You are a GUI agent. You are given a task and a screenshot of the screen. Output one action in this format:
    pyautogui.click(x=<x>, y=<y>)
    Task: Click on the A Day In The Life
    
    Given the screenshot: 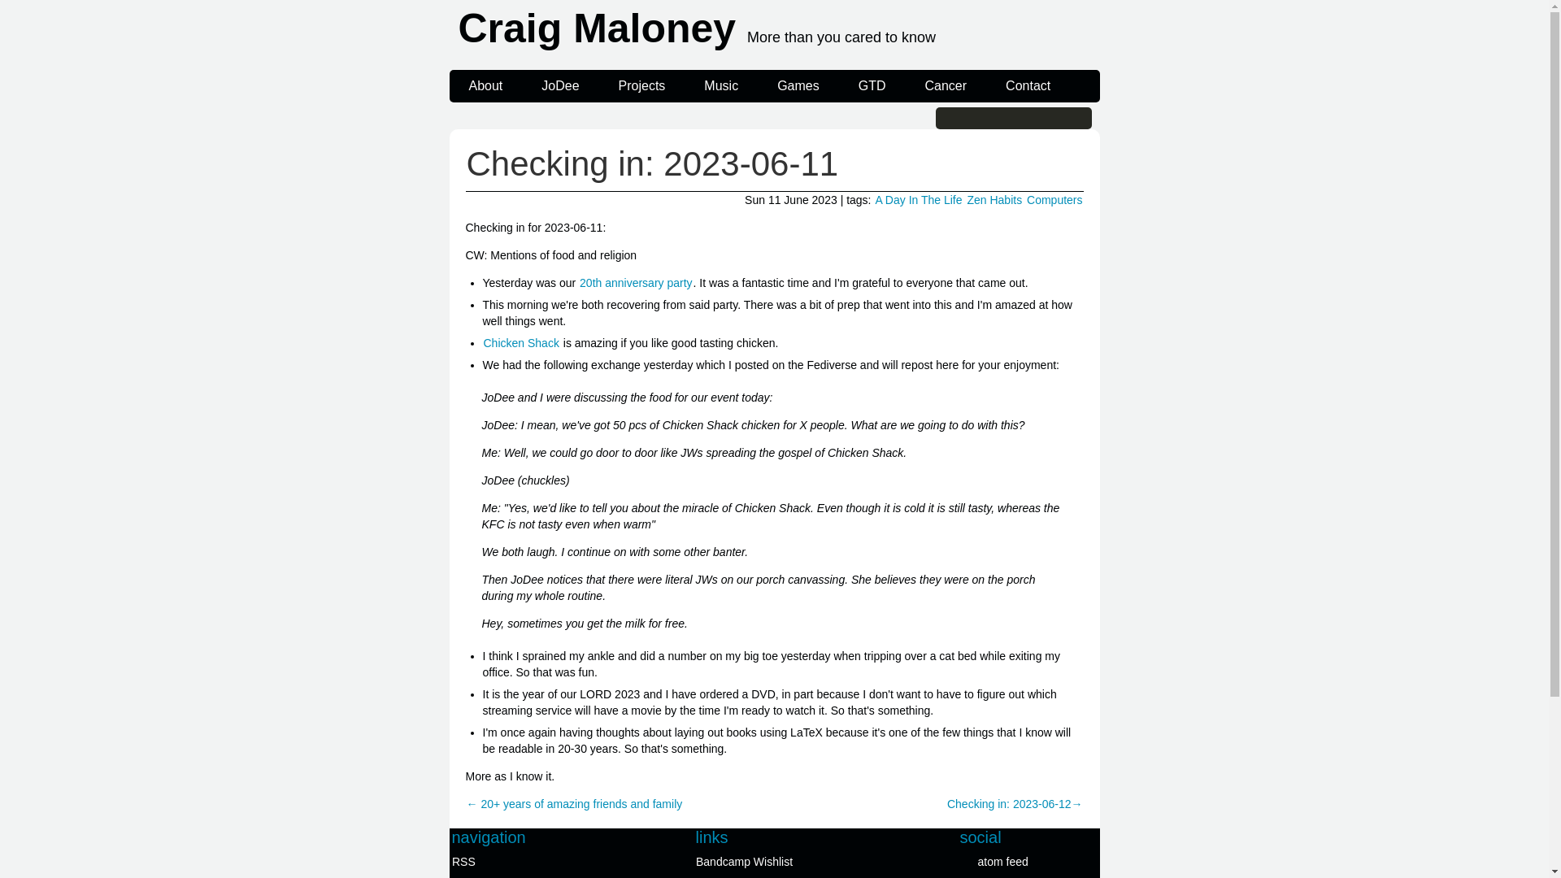 What is the action you would take?
    pyautogui.click(x=919, y=199)
    